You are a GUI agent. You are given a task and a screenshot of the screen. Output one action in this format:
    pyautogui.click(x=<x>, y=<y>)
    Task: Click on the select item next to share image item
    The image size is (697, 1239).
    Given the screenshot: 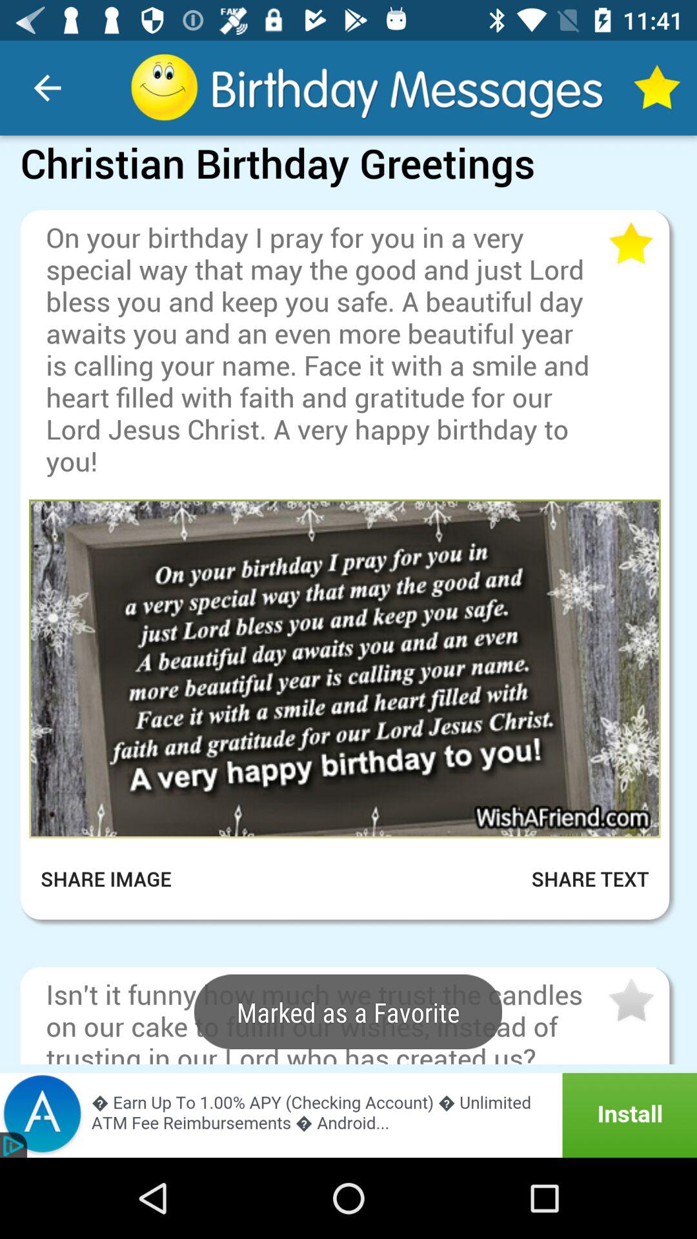 What is the action you would take?
    pyautogui.click(x=574, y=879)
    